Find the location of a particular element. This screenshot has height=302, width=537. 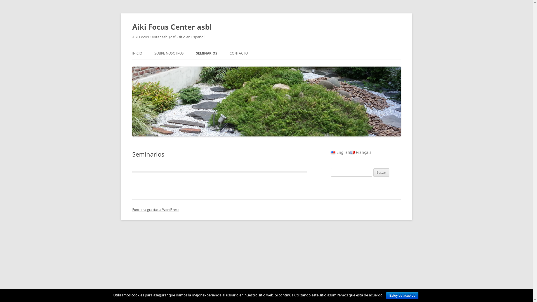

CONTACTO is located at coordinates (238, 53).